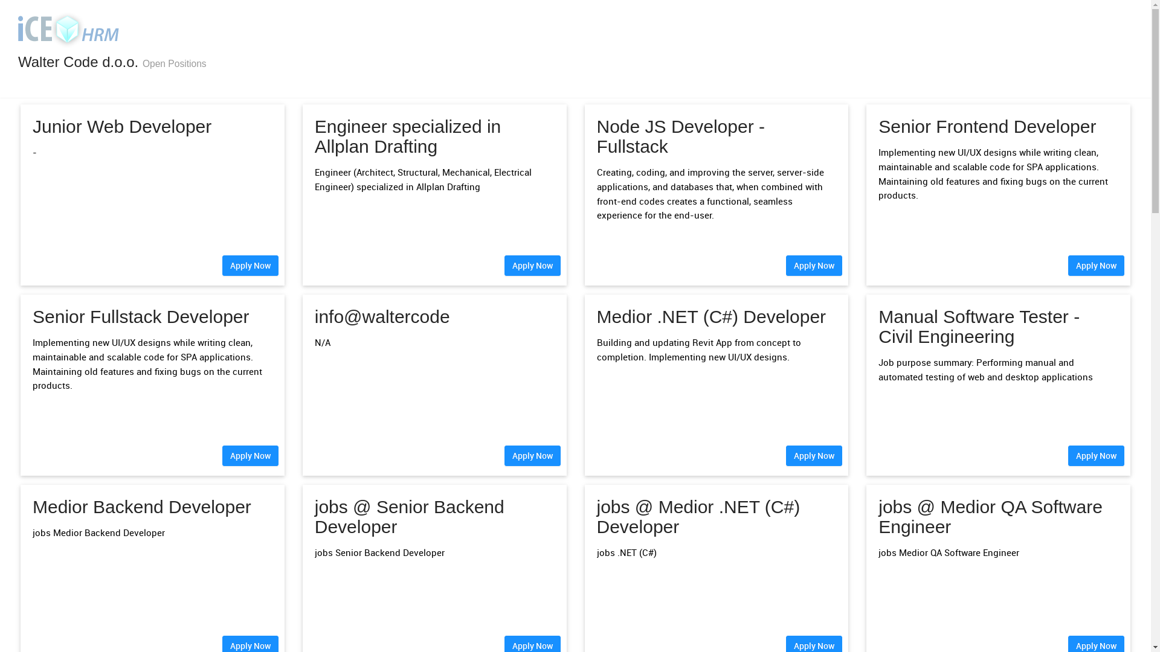  Describe the element at coordinates (814, 456) in the screenshot. I see `Apply Now` at that location.